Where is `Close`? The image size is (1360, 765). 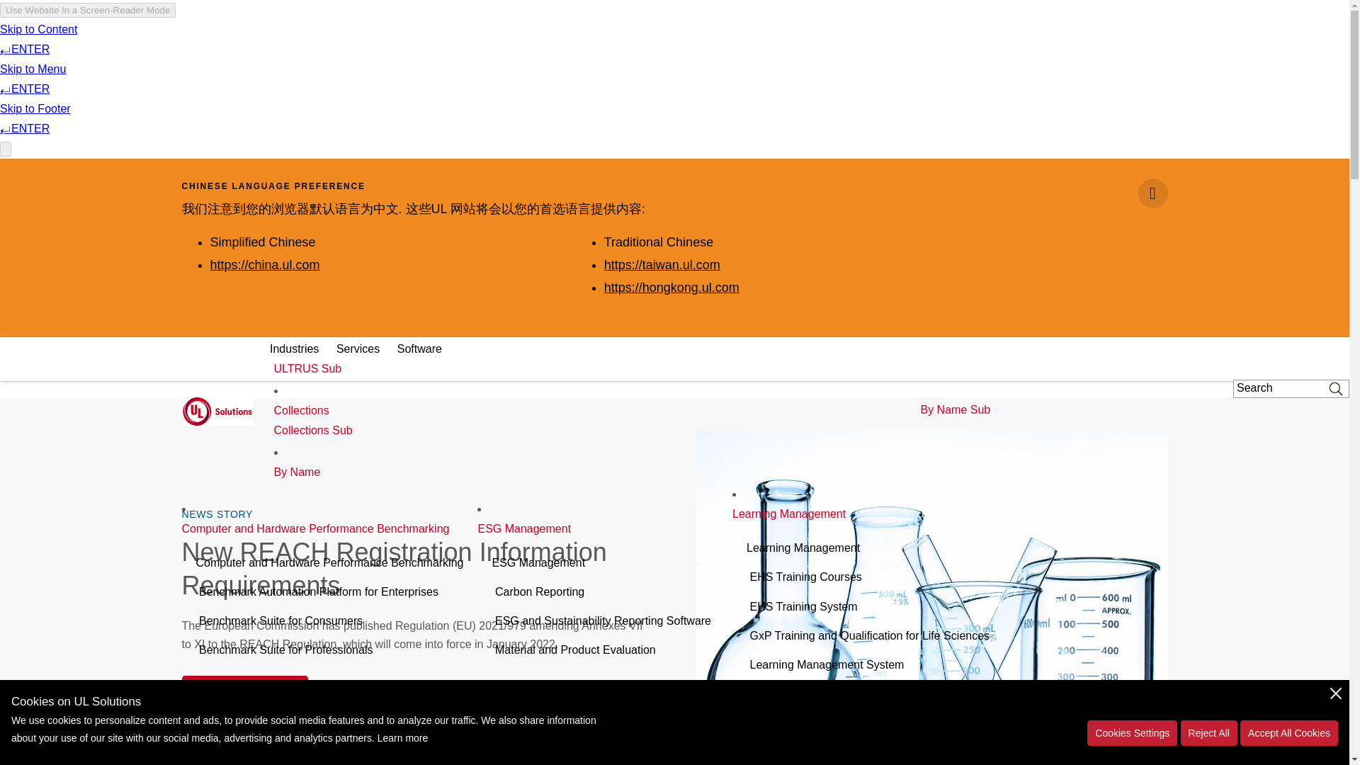
Close is located at coordinates (1152, 193).